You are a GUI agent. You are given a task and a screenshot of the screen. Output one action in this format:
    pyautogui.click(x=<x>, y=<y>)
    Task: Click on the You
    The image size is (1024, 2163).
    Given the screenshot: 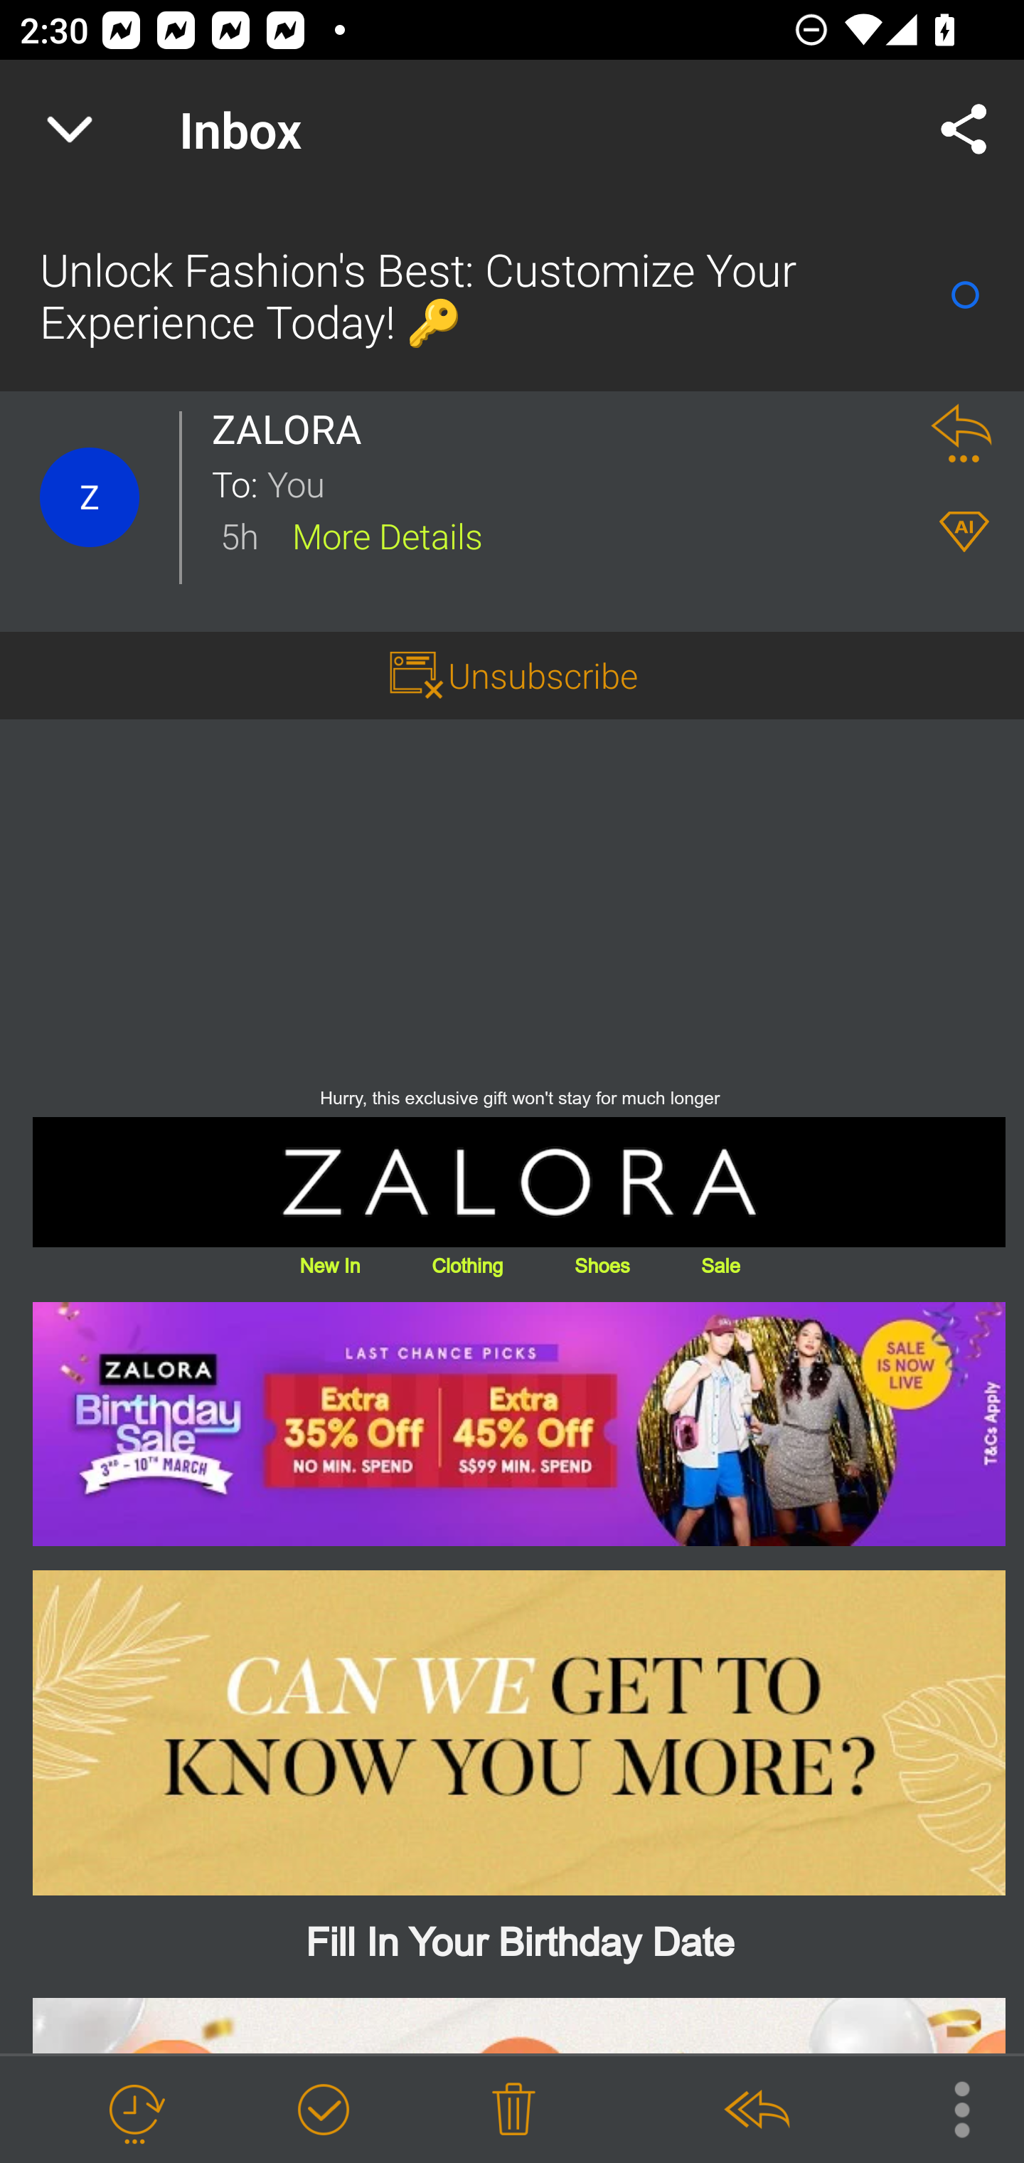 What is the action you would take?
    pyautogui.click(x=582, y=482)
    